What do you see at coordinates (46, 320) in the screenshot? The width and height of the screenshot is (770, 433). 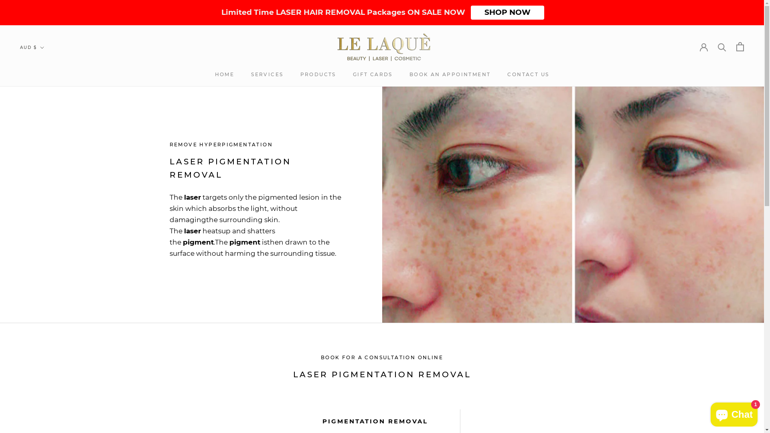 I see `CZK` at bounding box center [46, 320].